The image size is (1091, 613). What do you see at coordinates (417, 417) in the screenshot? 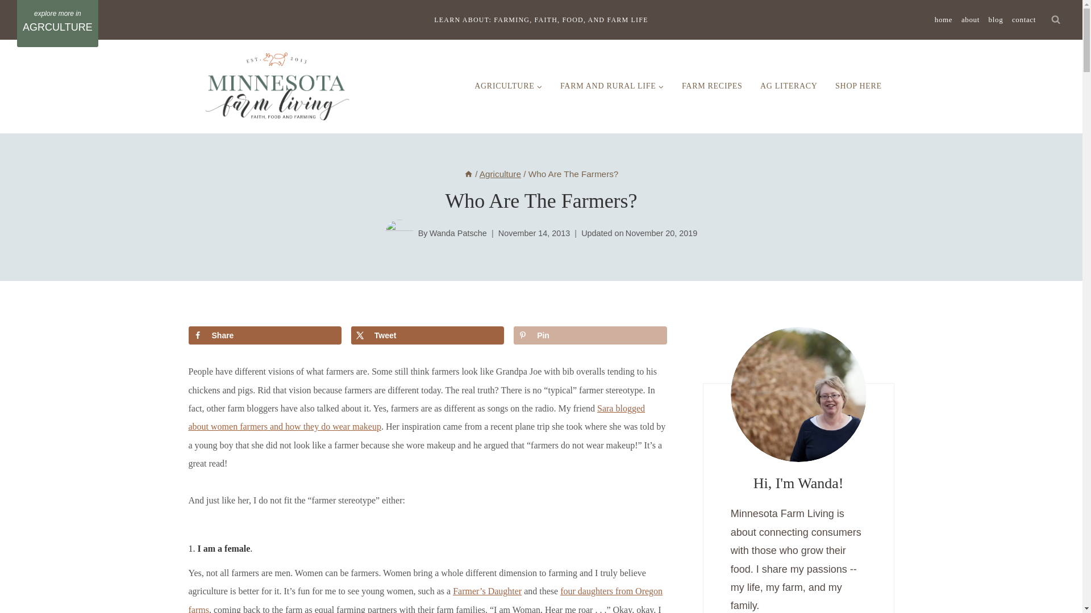
I see `Sara blogged about women farmers and how they do wear makeup` at bounding box center [417, 417].